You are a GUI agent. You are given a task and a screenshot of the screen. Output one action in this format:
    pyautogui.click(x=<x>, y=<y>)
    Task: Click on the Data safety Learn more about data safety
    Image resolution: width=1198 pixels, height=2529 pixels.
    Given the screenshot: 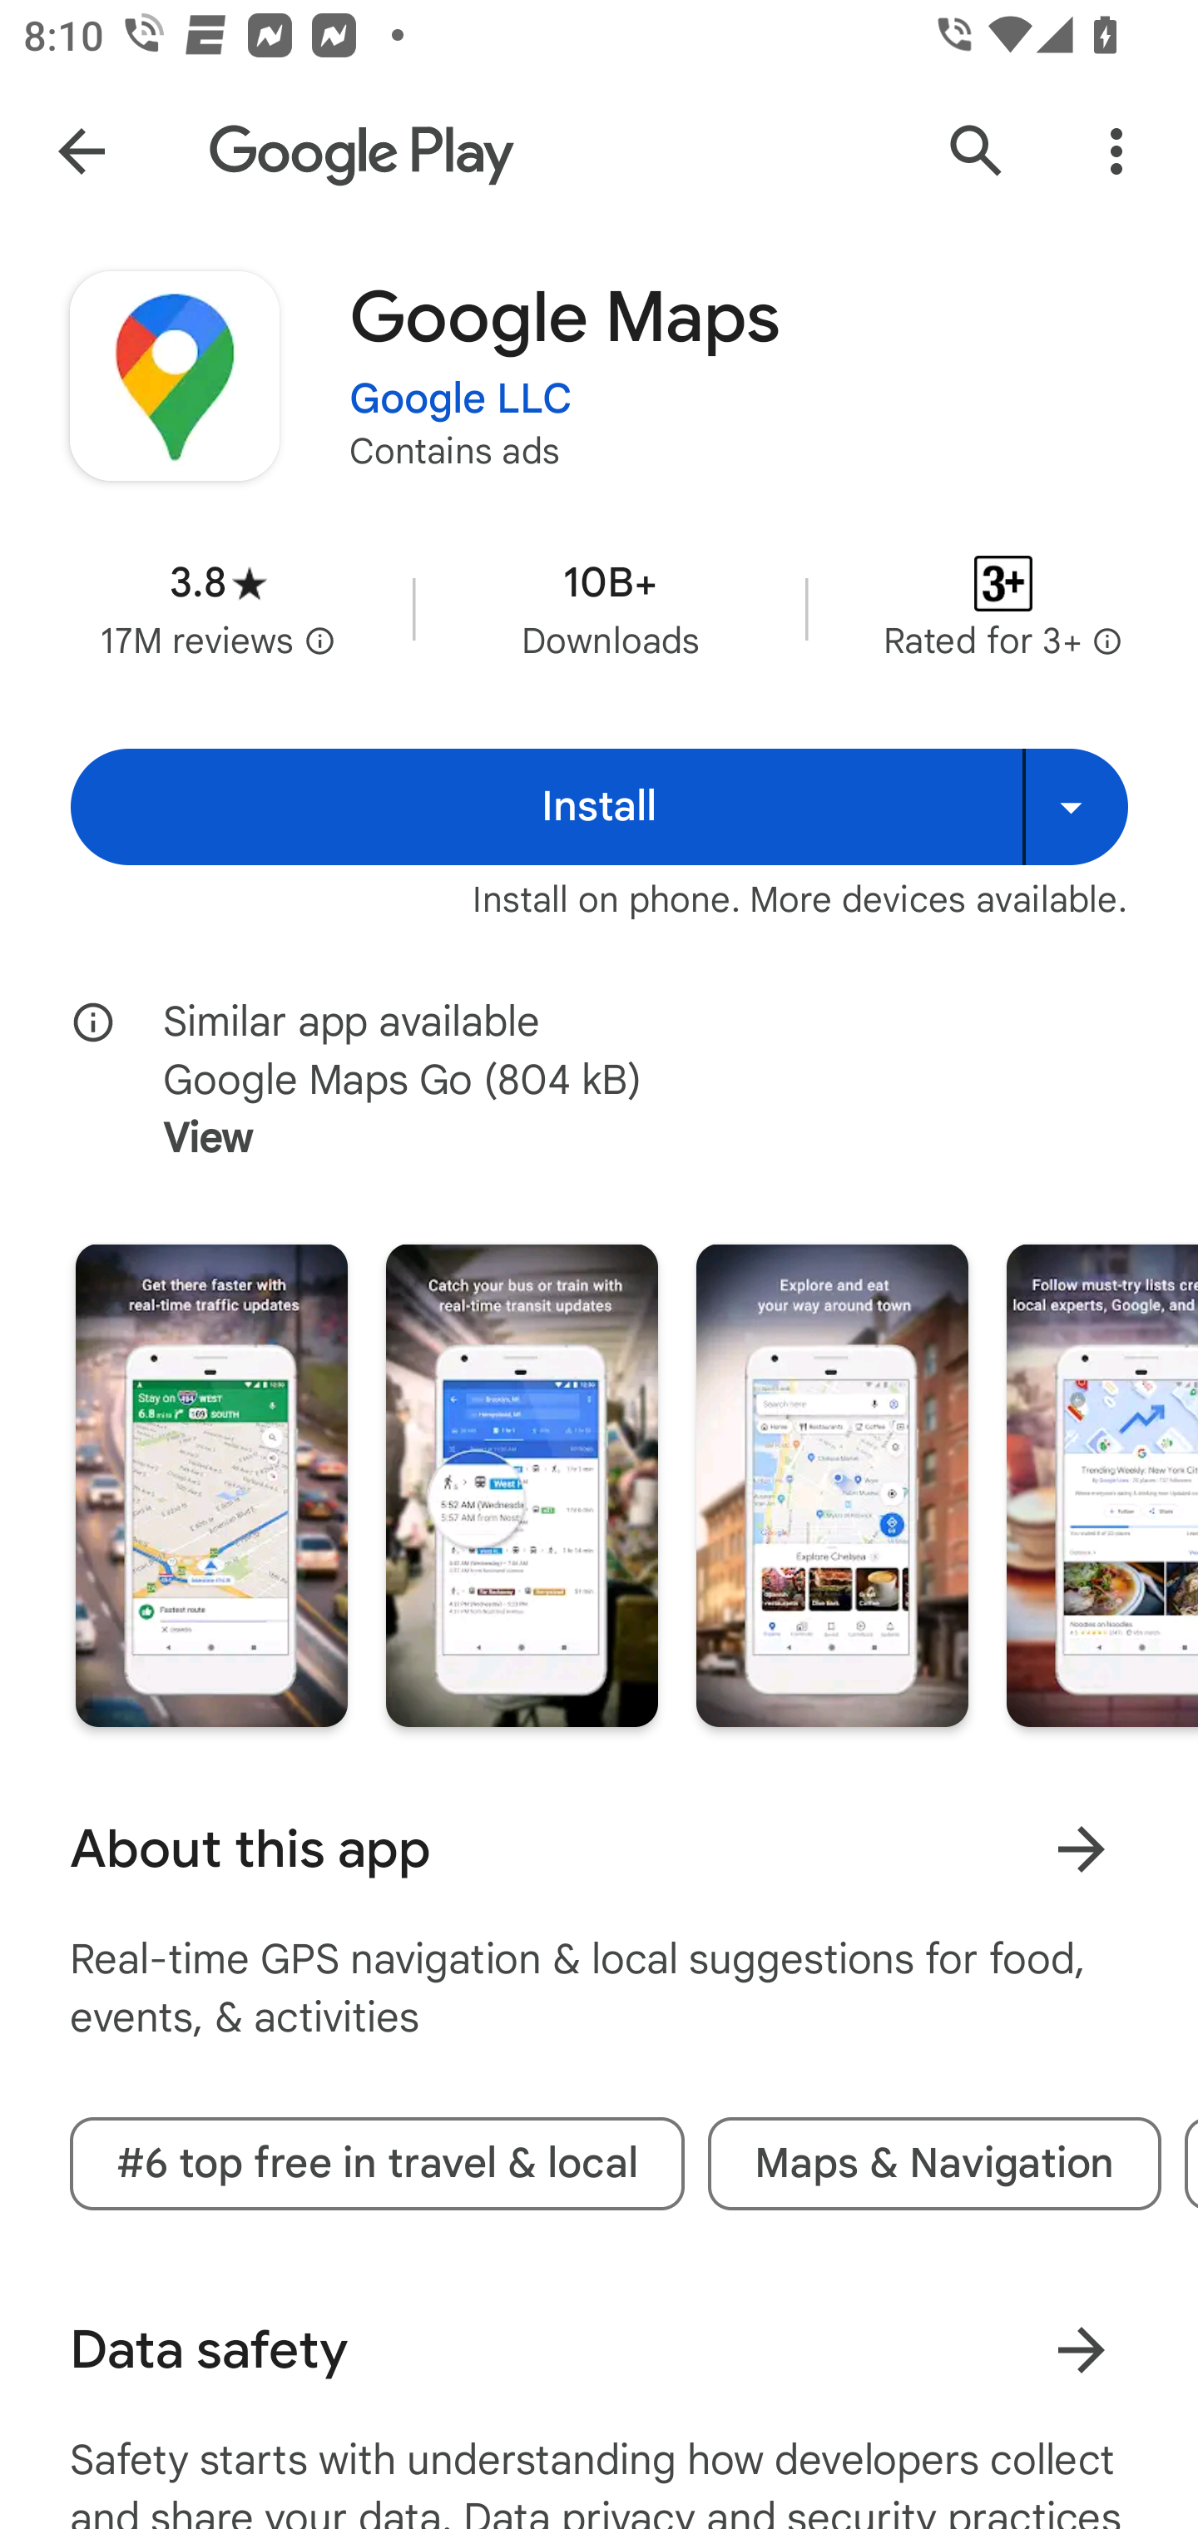 What is the action you would take?
    pyautogui.click(x=599, y=2350)
    